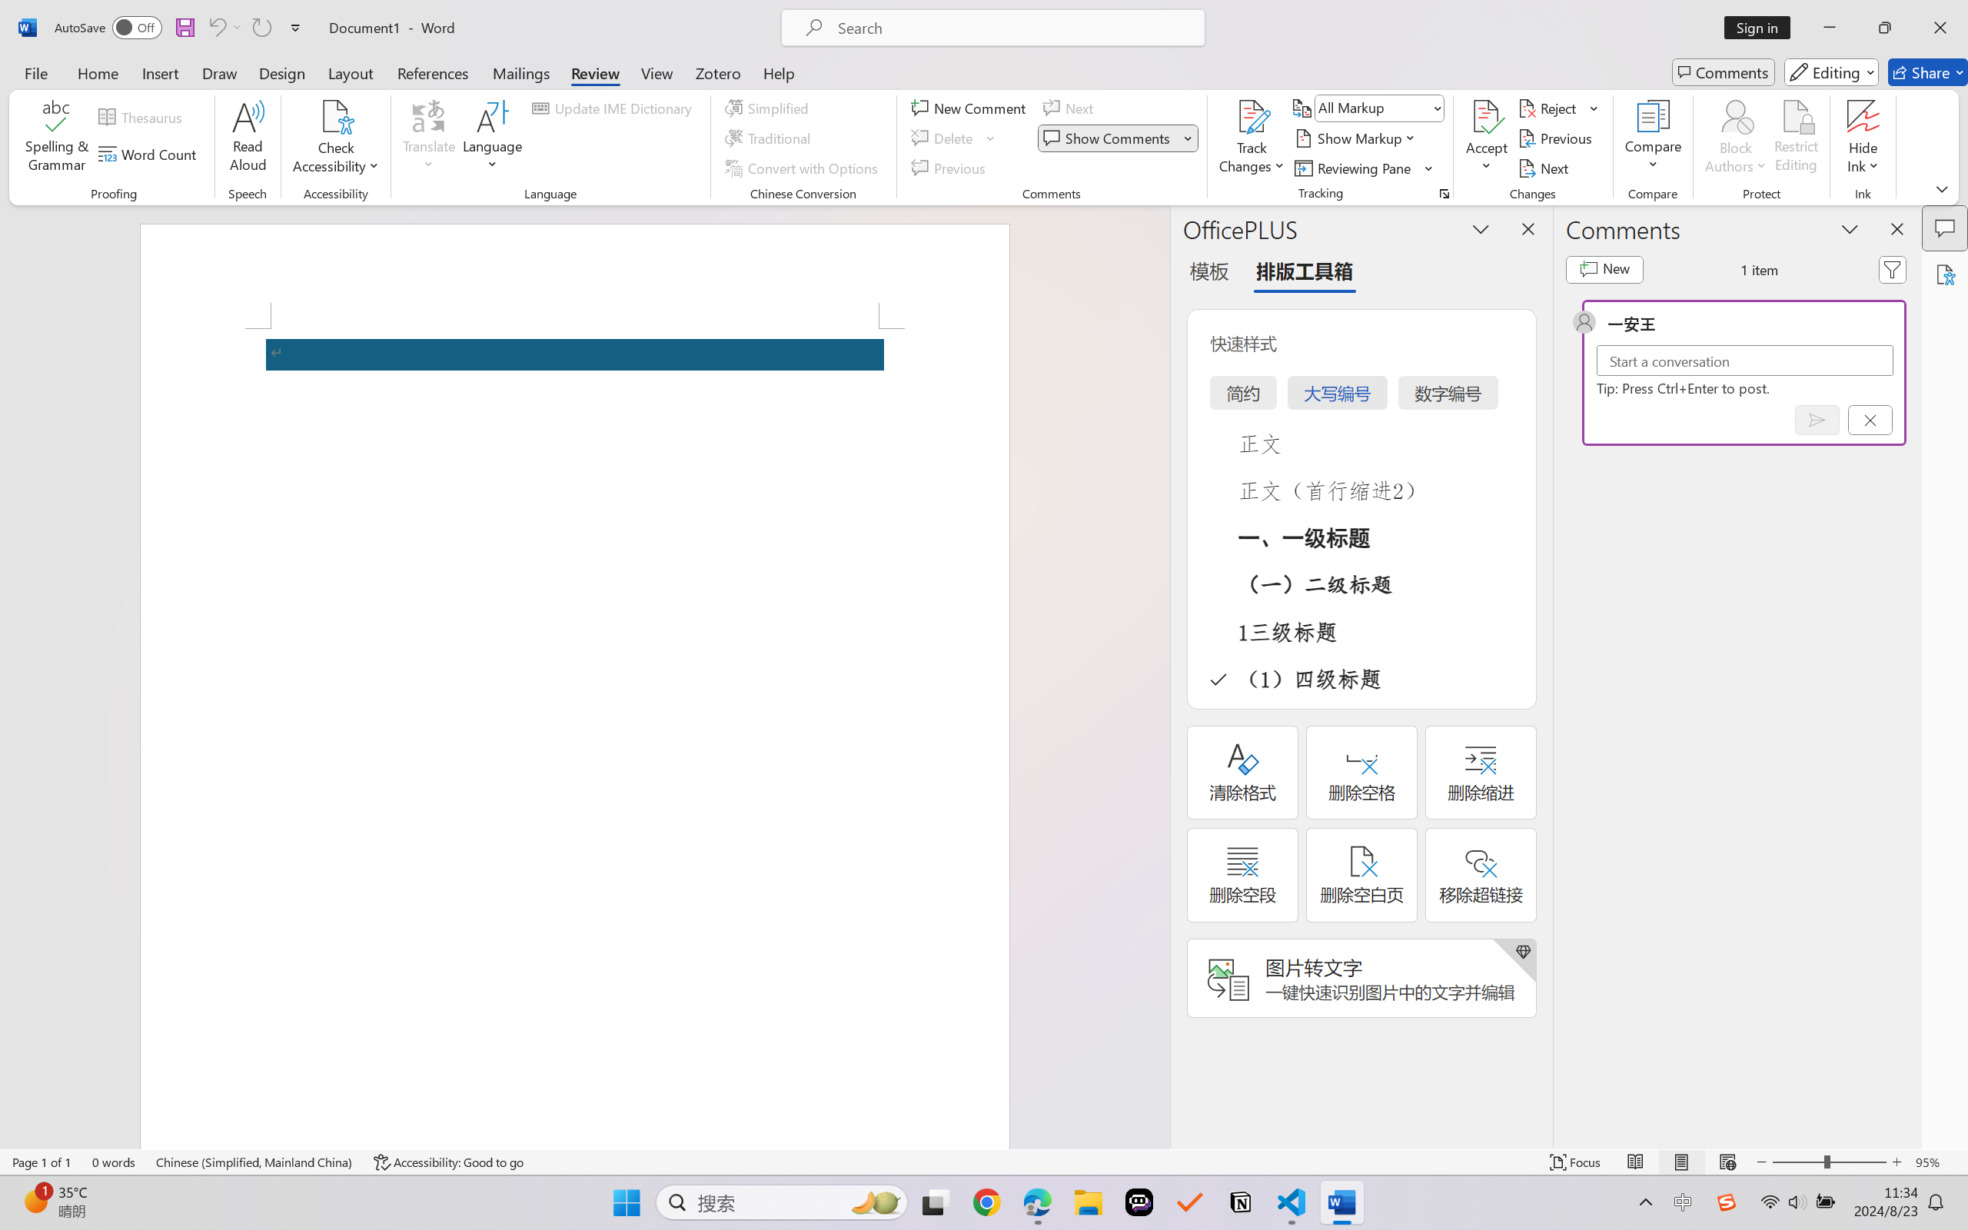 Image resolution: width=1968 pixels, height=1230 pixels. What do you see at coordinates (1736, 116) in the screenshot?
I see `Block Authors` at bounding box center [1736, 116].